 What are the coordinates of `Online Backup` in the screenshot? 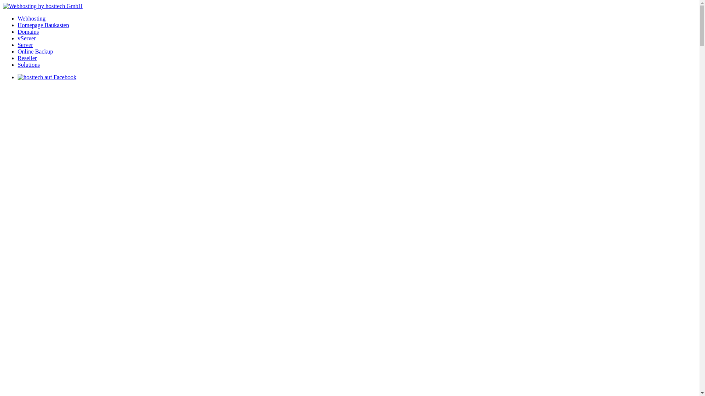 It's located at (35, 51).